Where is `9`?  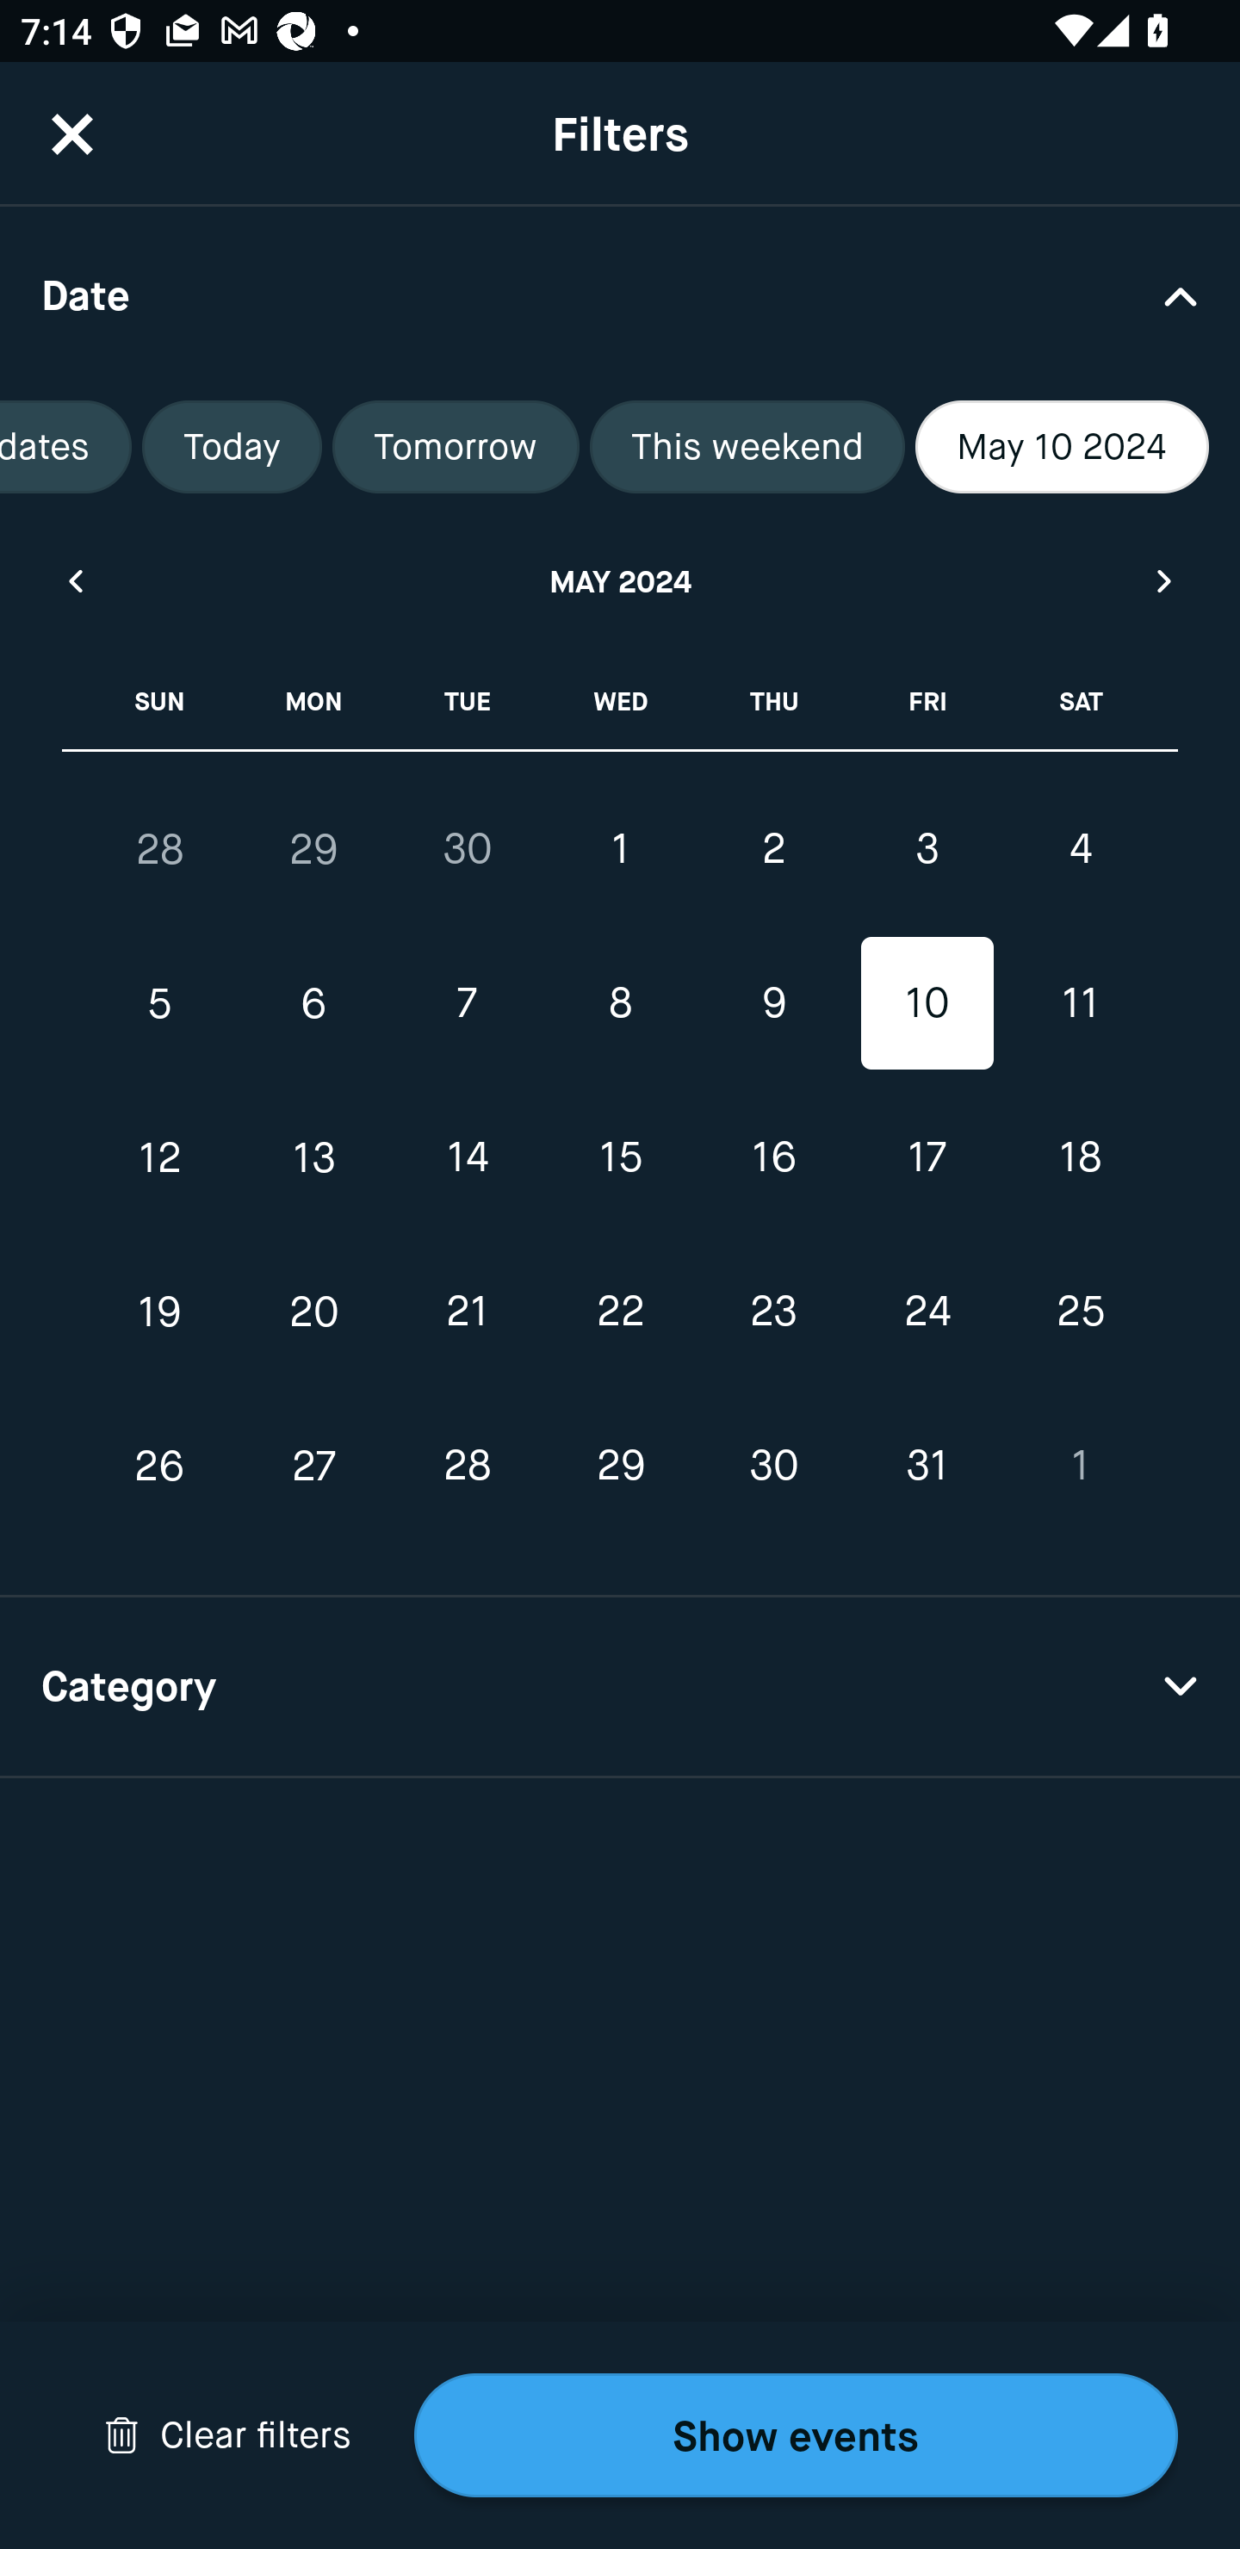 9 is located at coordinates (773, 1004).